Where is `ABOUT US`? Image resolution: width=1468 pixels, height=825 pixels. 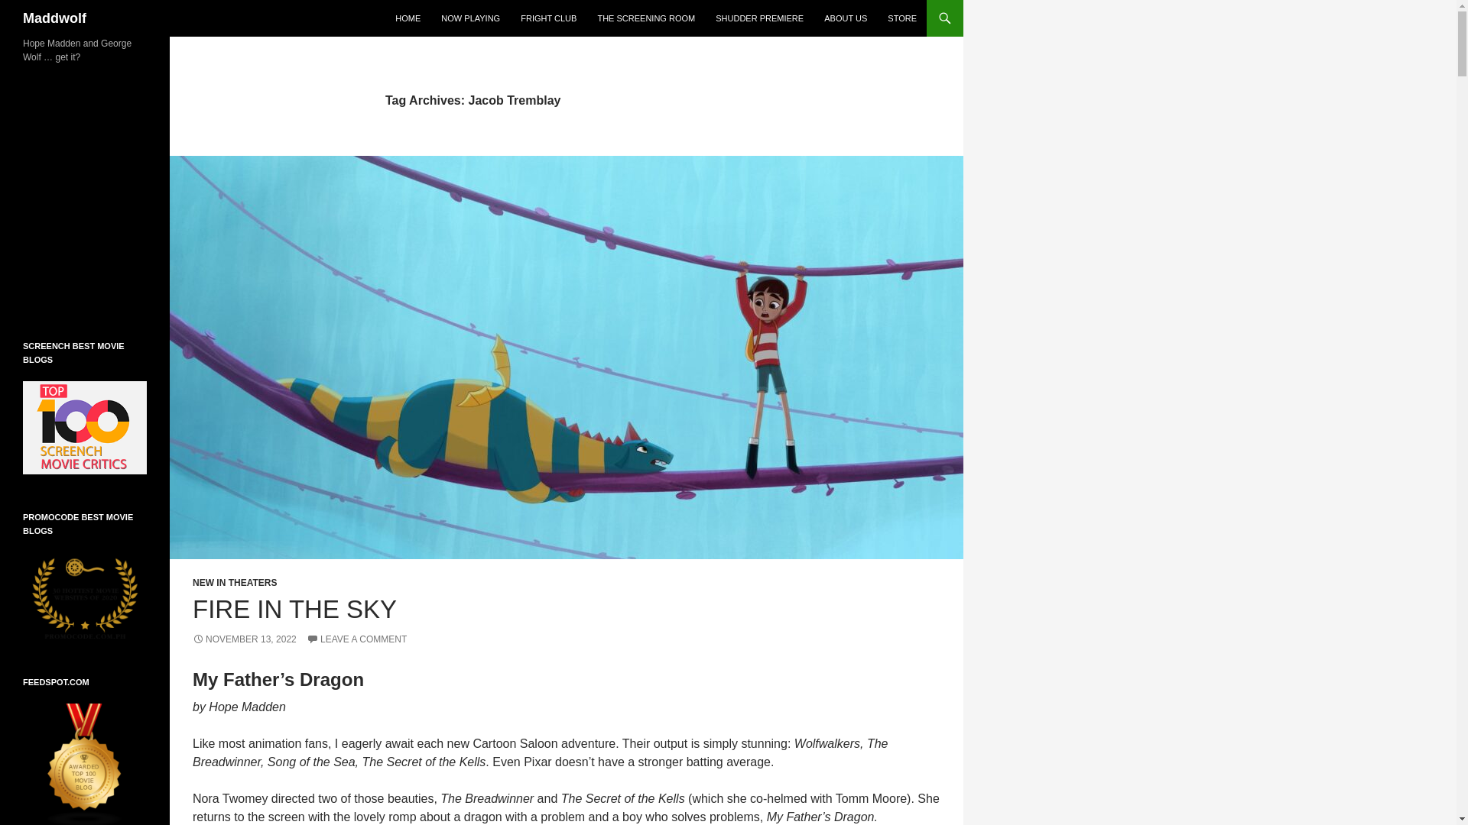
ABOUT US is located at coordinates (846, 18).